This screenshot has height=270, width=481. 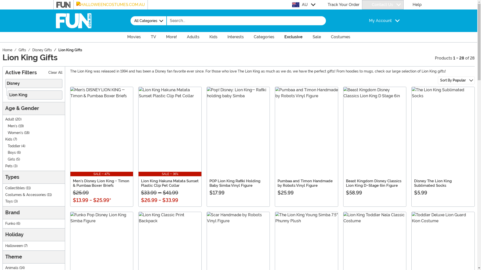 I want to click on Toys, so click(x=9, y=201).